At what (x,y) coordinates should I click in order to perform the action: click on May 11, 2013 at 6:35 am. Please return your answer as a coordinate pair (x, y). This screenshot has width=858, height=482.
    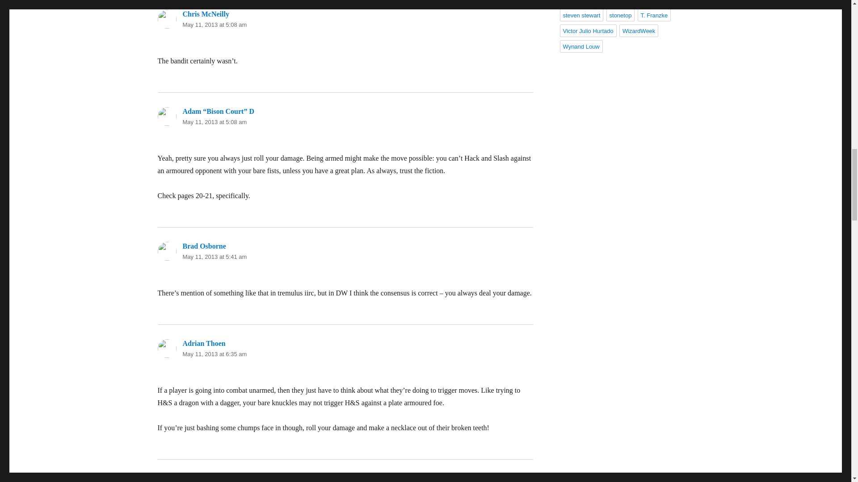
    Looking at the image, I should click on (214, 354).